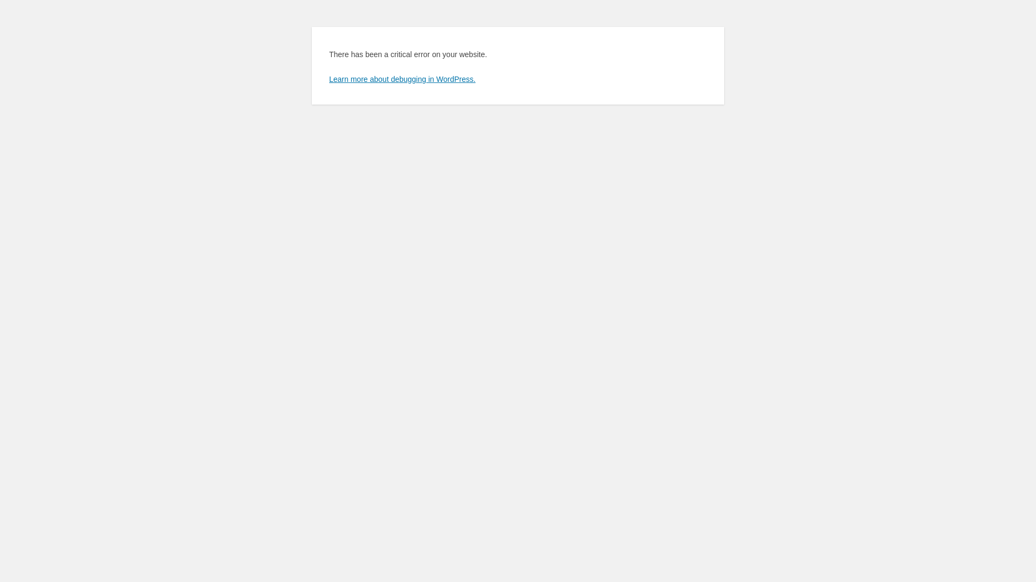 The height and width of the screenshot is (582, 1036). Describe the element at coordinates (403, 79) in the screenshot. I see `Learn more about debugging in WordPress.` at that location.